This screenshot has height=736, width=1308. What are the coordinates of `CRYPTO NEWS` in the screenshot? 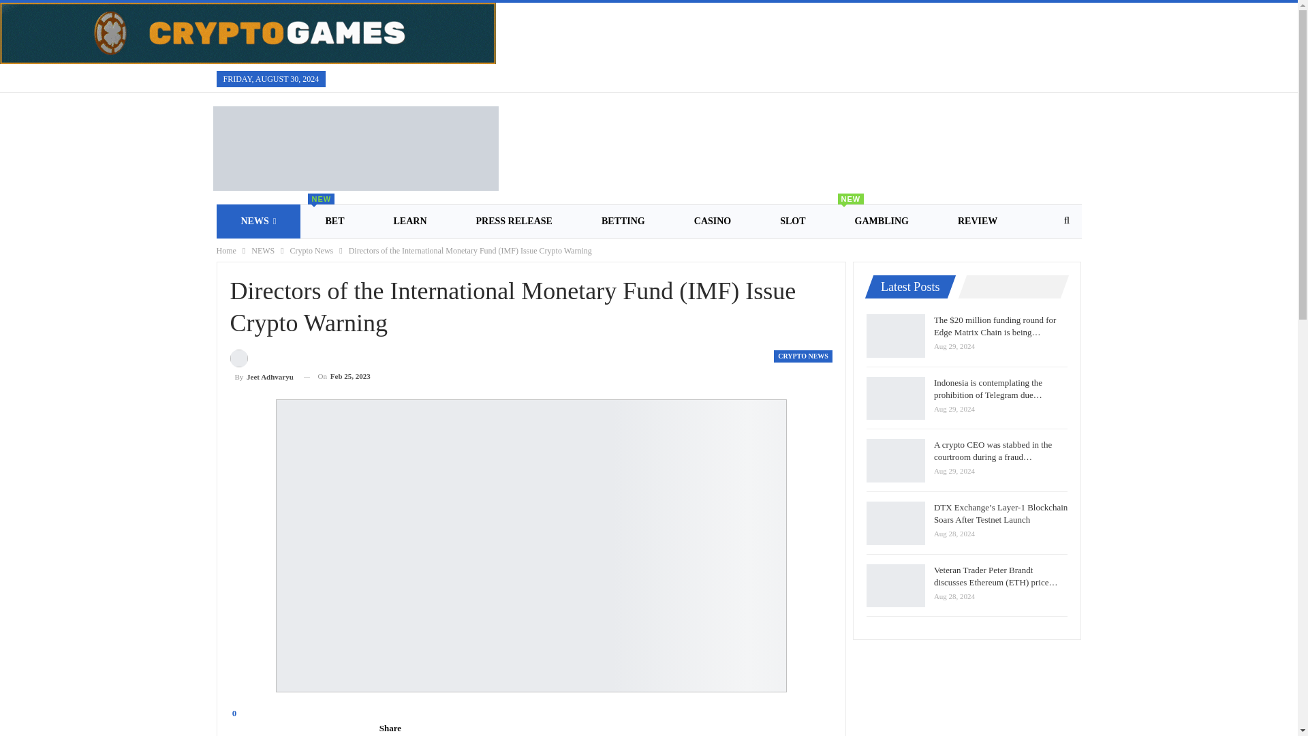 It's located at (262, 367).